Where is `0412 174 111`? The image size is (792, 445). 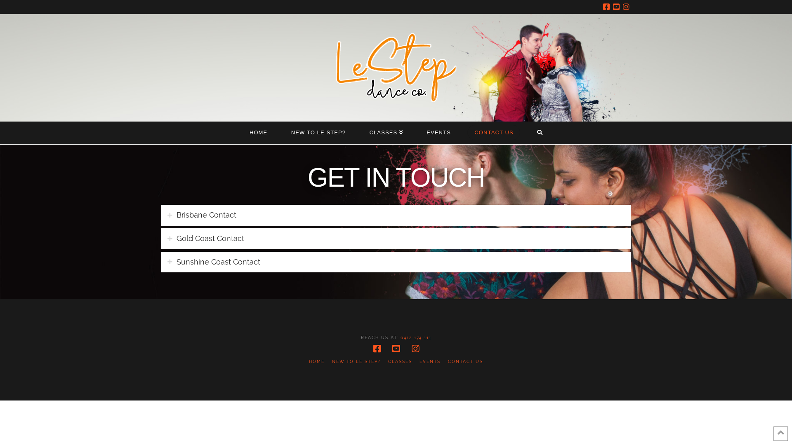 0412 174 111 is located at coordinates (416, 338).